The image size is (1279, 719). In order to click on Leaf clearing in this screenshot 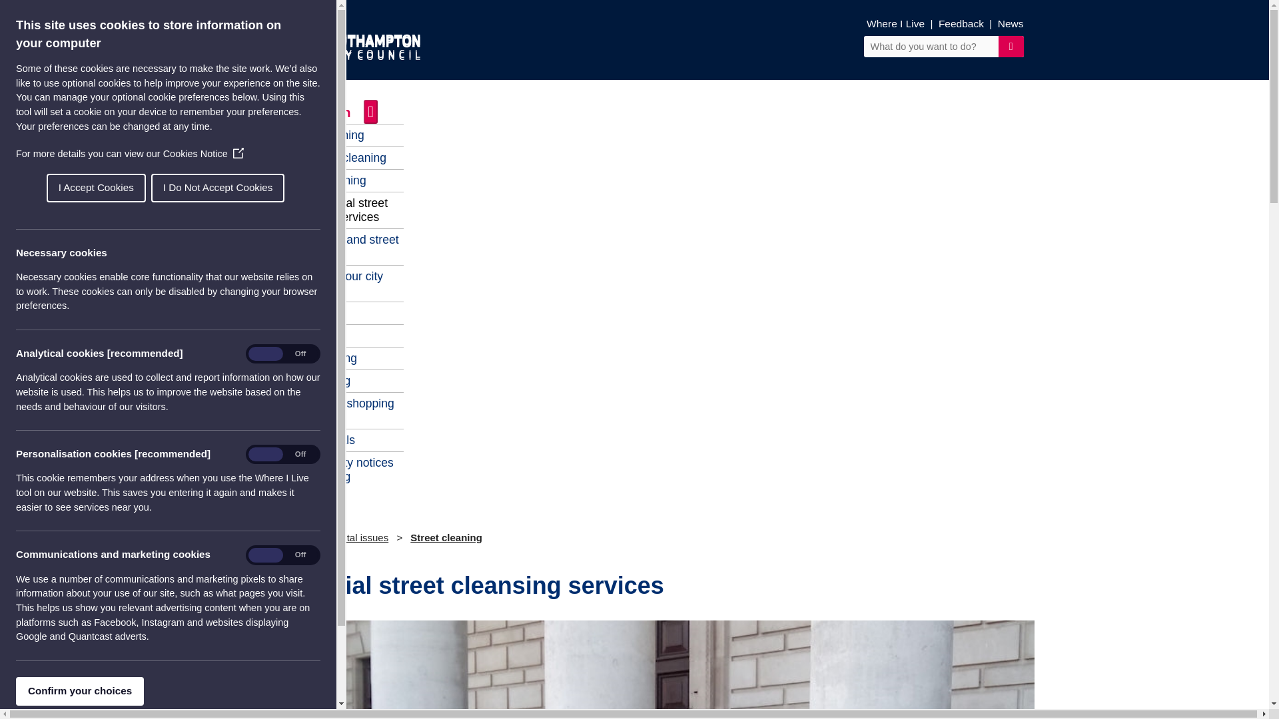, I will do `click(317, 381)`.